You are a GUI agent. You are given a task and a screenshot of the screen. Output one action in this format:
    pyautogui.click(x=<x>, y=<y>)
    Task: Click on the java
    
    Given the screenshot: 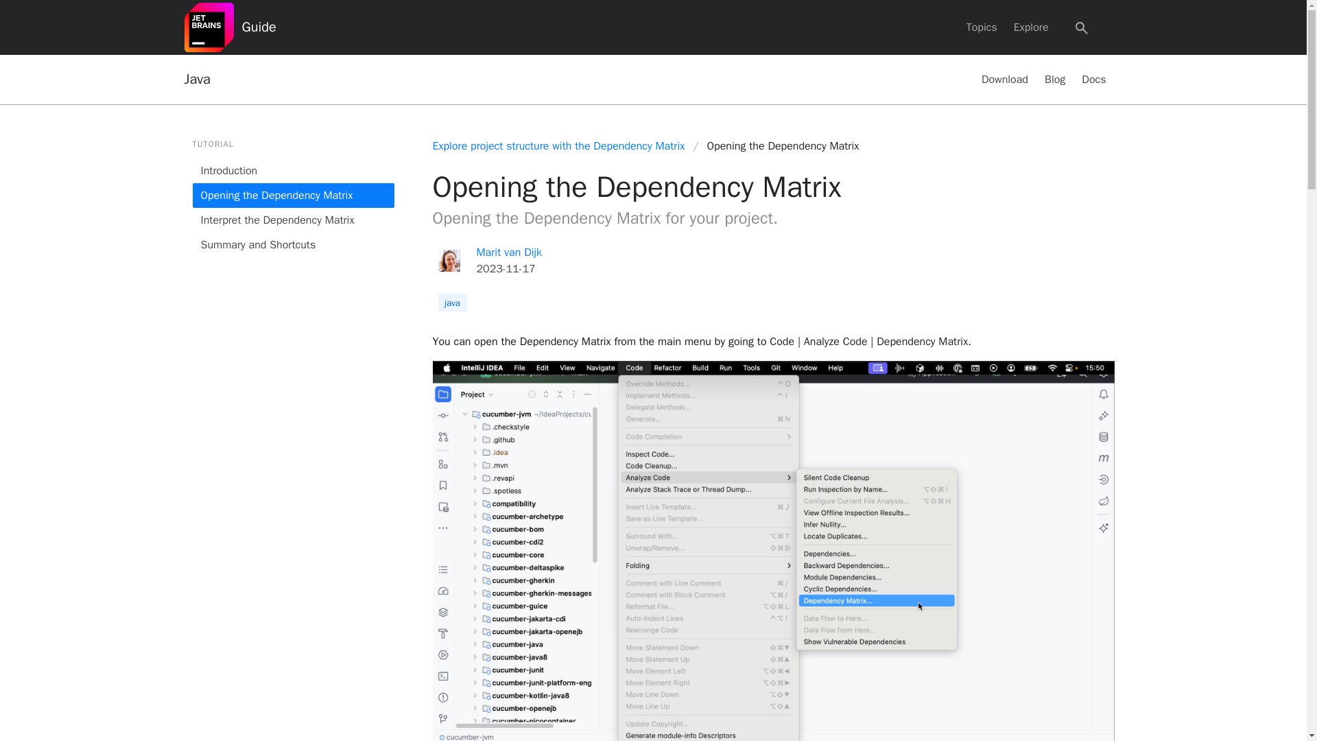 What is the action you would take?
    pyautogui.click(x=451, y=302)
    